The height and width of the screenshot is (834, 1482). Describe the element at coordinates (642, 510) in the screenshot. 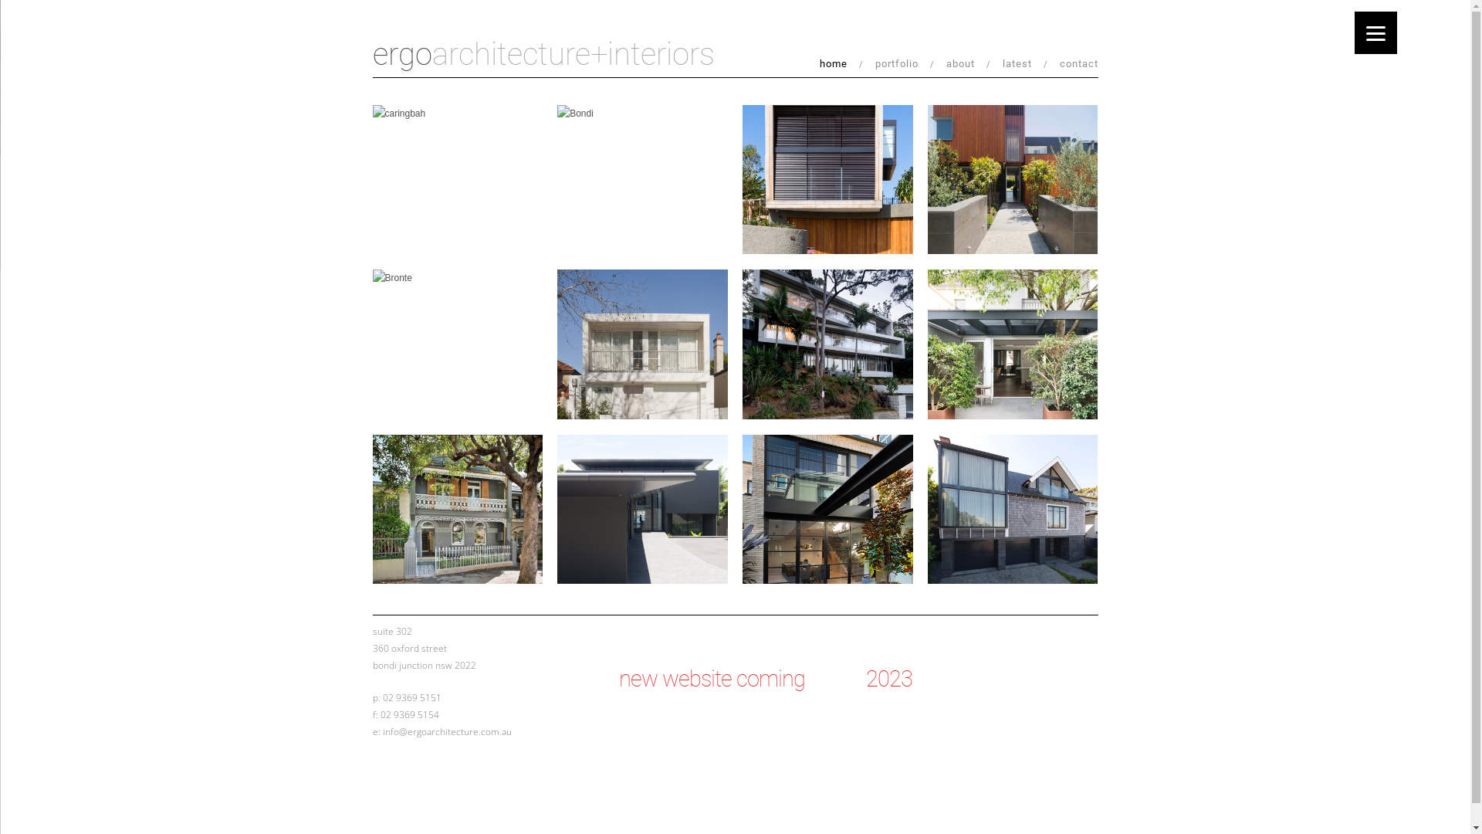

I see `cronulla` at that location.